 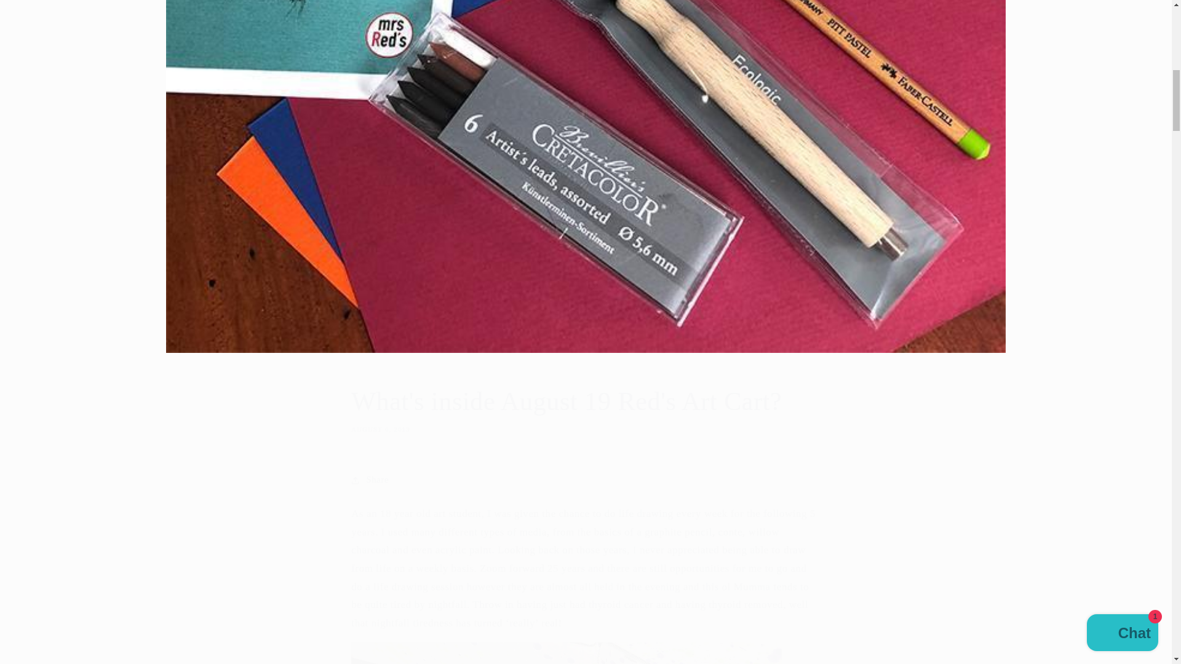 I want to click on Share, so click(x=585, y=480).